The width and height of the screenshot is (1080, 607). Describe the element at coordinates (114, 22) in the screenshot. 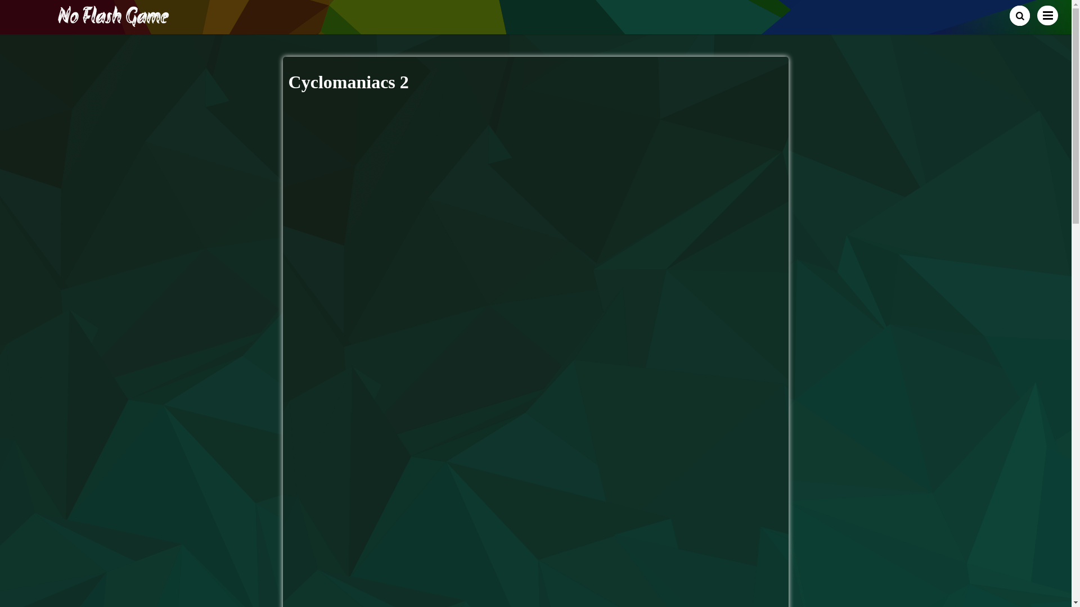

I see `No Flash Game` at that location.